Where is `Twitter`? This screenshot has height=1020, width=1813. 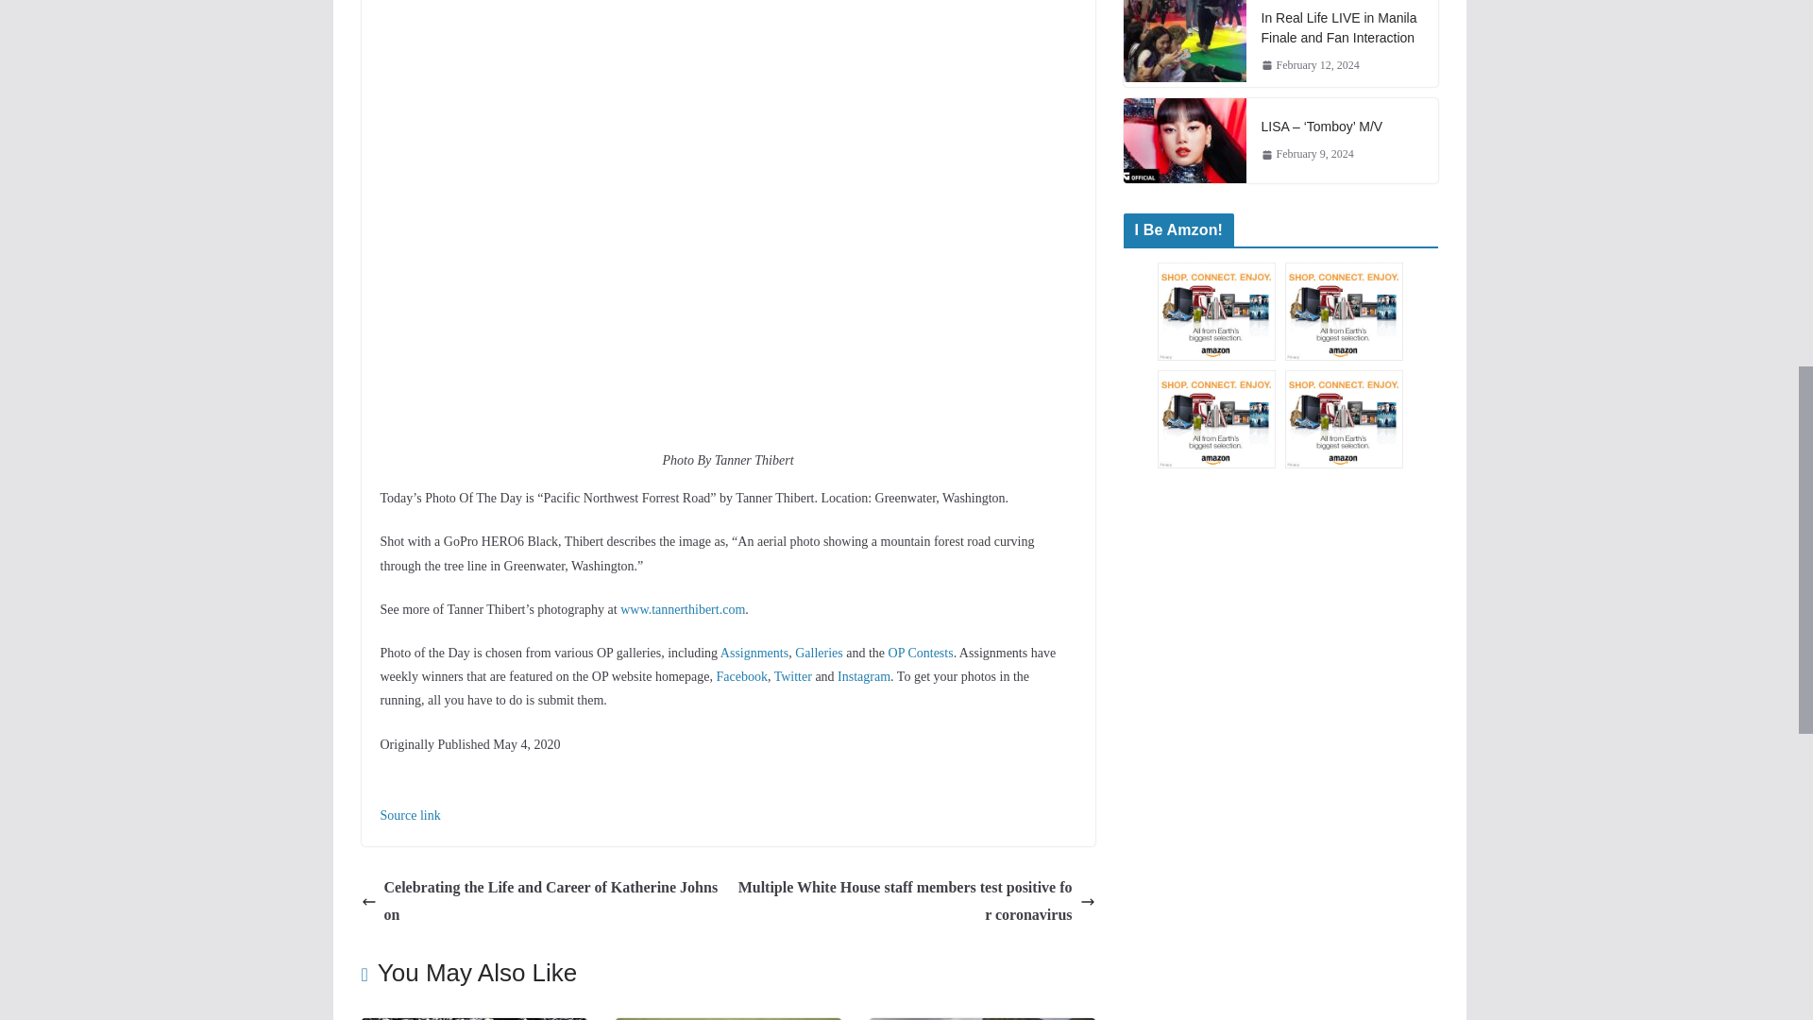
Twitter is located at coordinates (793, 676).